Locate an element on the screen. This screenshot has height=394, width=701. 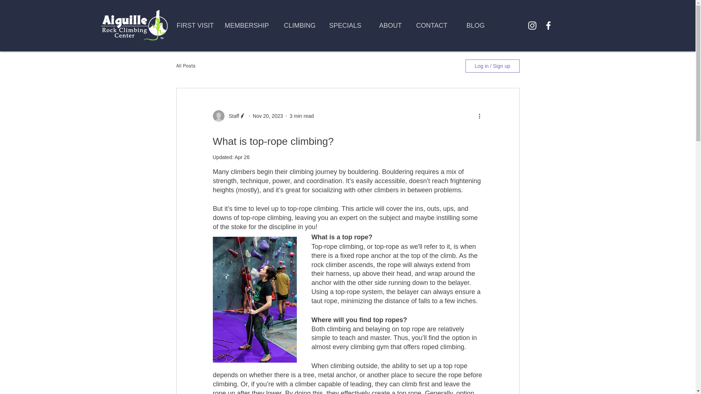
Apr 26 is located at coordinates (242, 157).